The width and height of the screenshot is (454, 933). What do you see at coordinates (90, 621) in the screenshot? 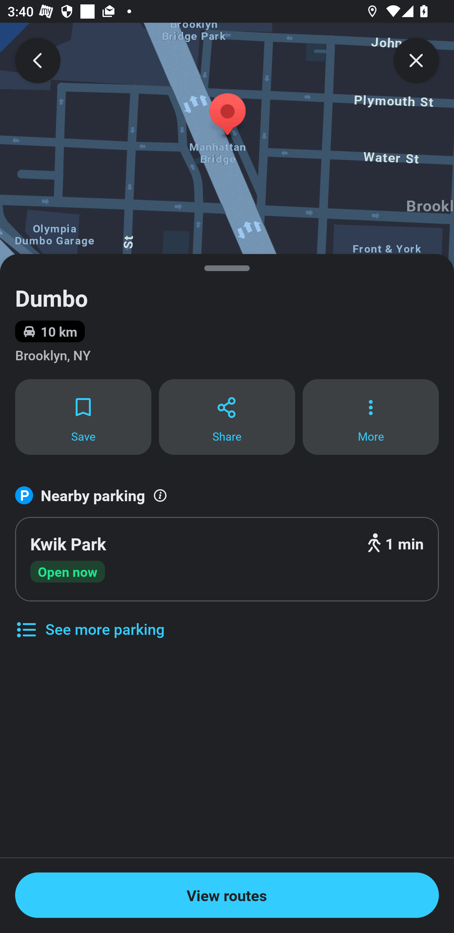
I see `See more parking` at bounding box center [90, 621].